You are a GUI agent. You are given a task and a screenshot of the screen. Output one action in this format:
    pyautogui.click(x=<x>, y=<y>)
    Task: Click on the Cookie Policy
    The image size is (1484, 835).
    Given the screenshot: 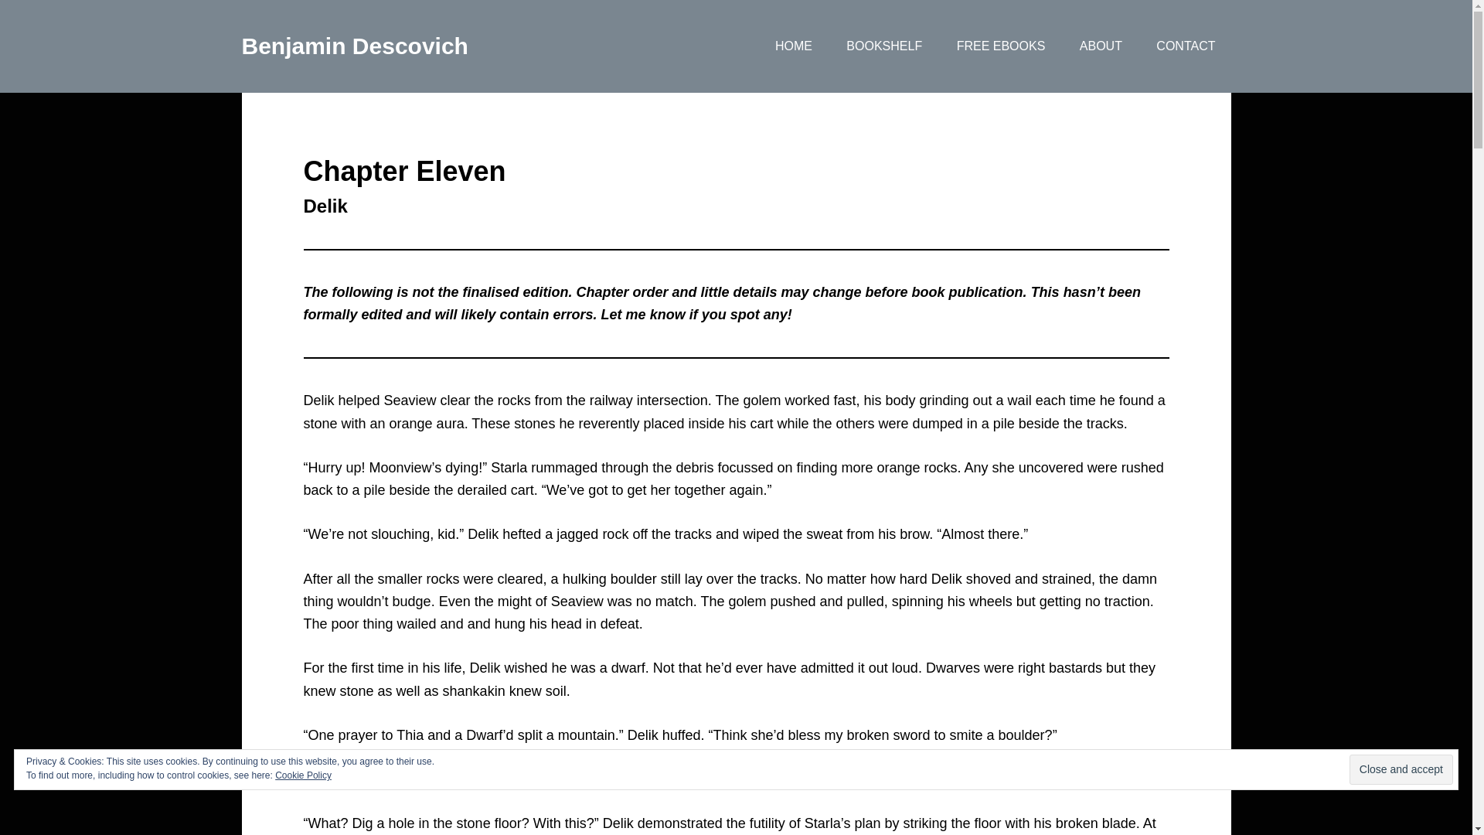 What is the action you would take?
    pyautogui.click(x=303, y=775)
    